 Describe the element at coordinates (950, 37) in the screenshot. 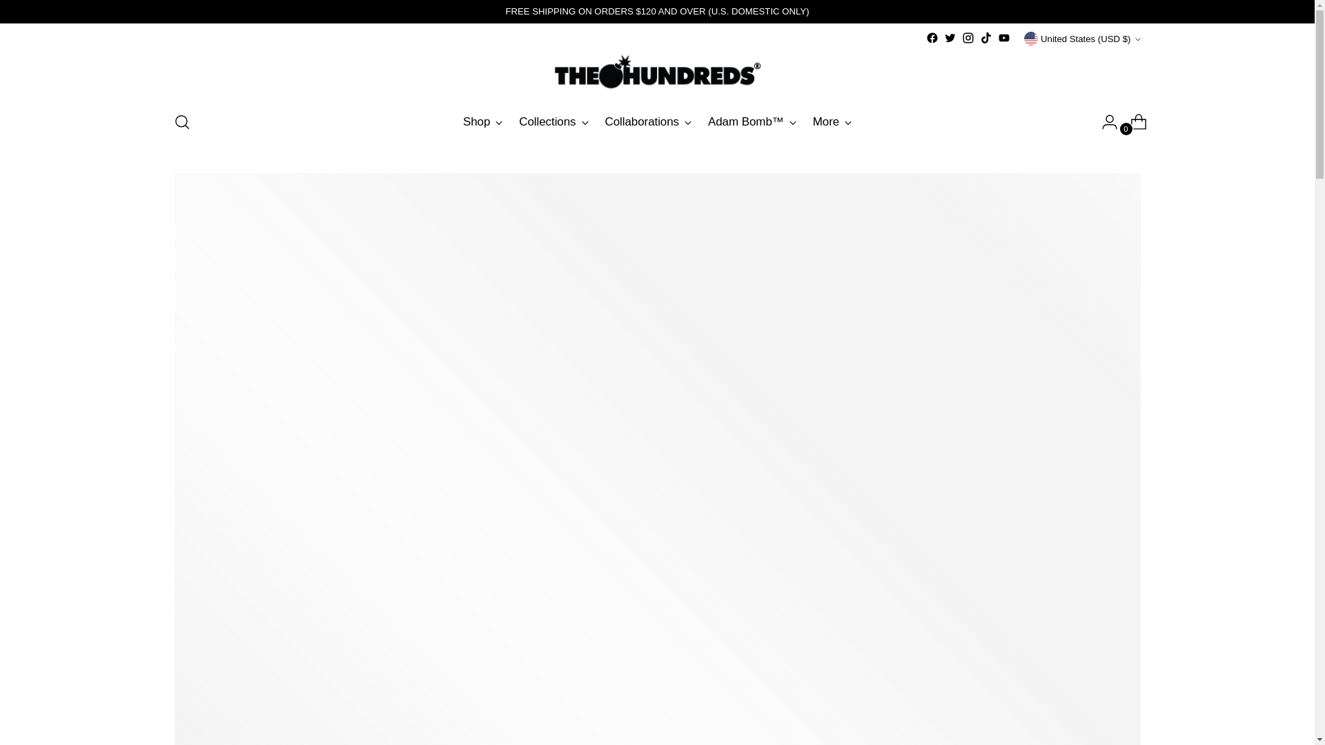

I see `The Hundreds on Twitter` at that location.